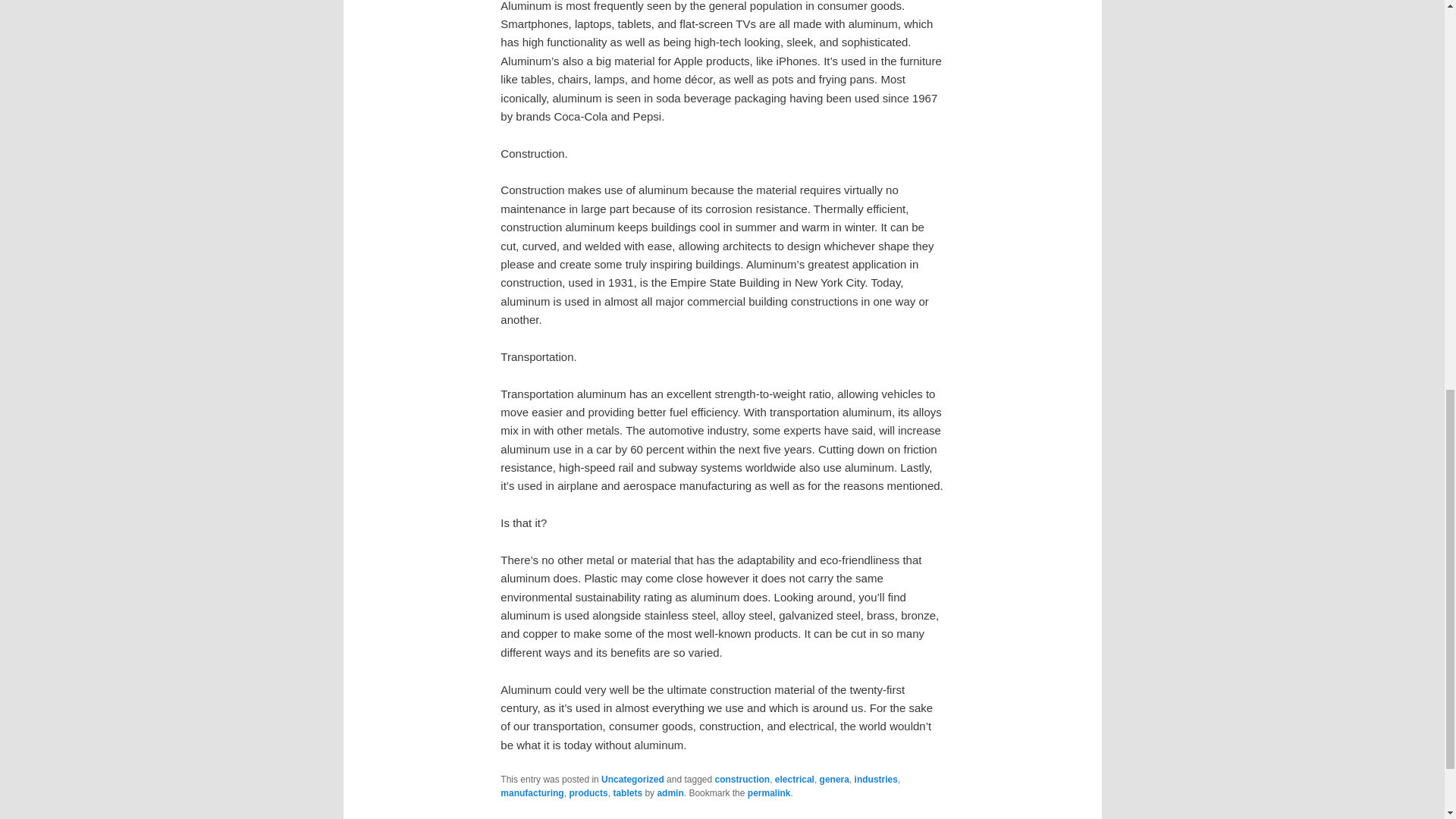 The height and width of the screenshot is (819, 1456). Describe the element at coordinates (794, 779) in the screenshot. I see `electrical` at that location.